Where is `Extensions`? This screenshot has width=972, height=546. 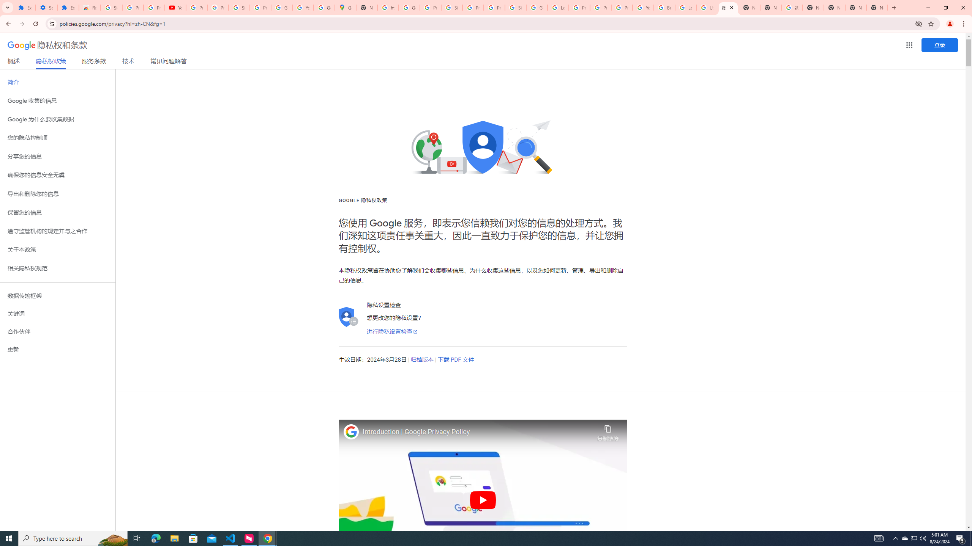
Extensions is located at coordinates (68, 8).